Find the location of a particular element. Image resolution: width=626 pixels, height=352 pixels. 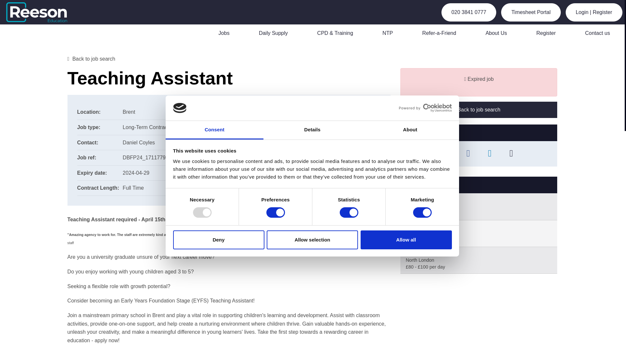

020 3841 0777 is located at coordinates (469, 12).